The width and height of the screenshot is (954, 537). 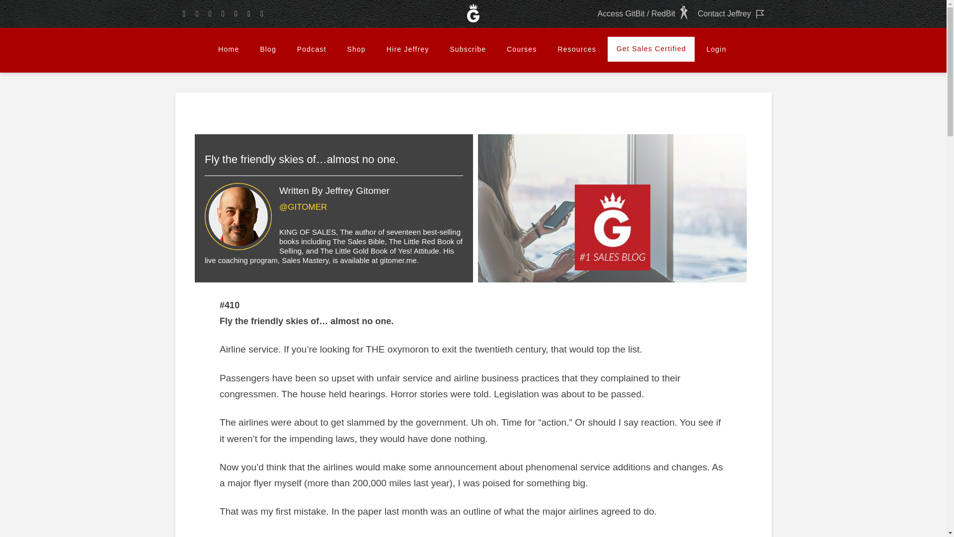 I want to click on Get Sales Certified, so click(x=651, y=49).